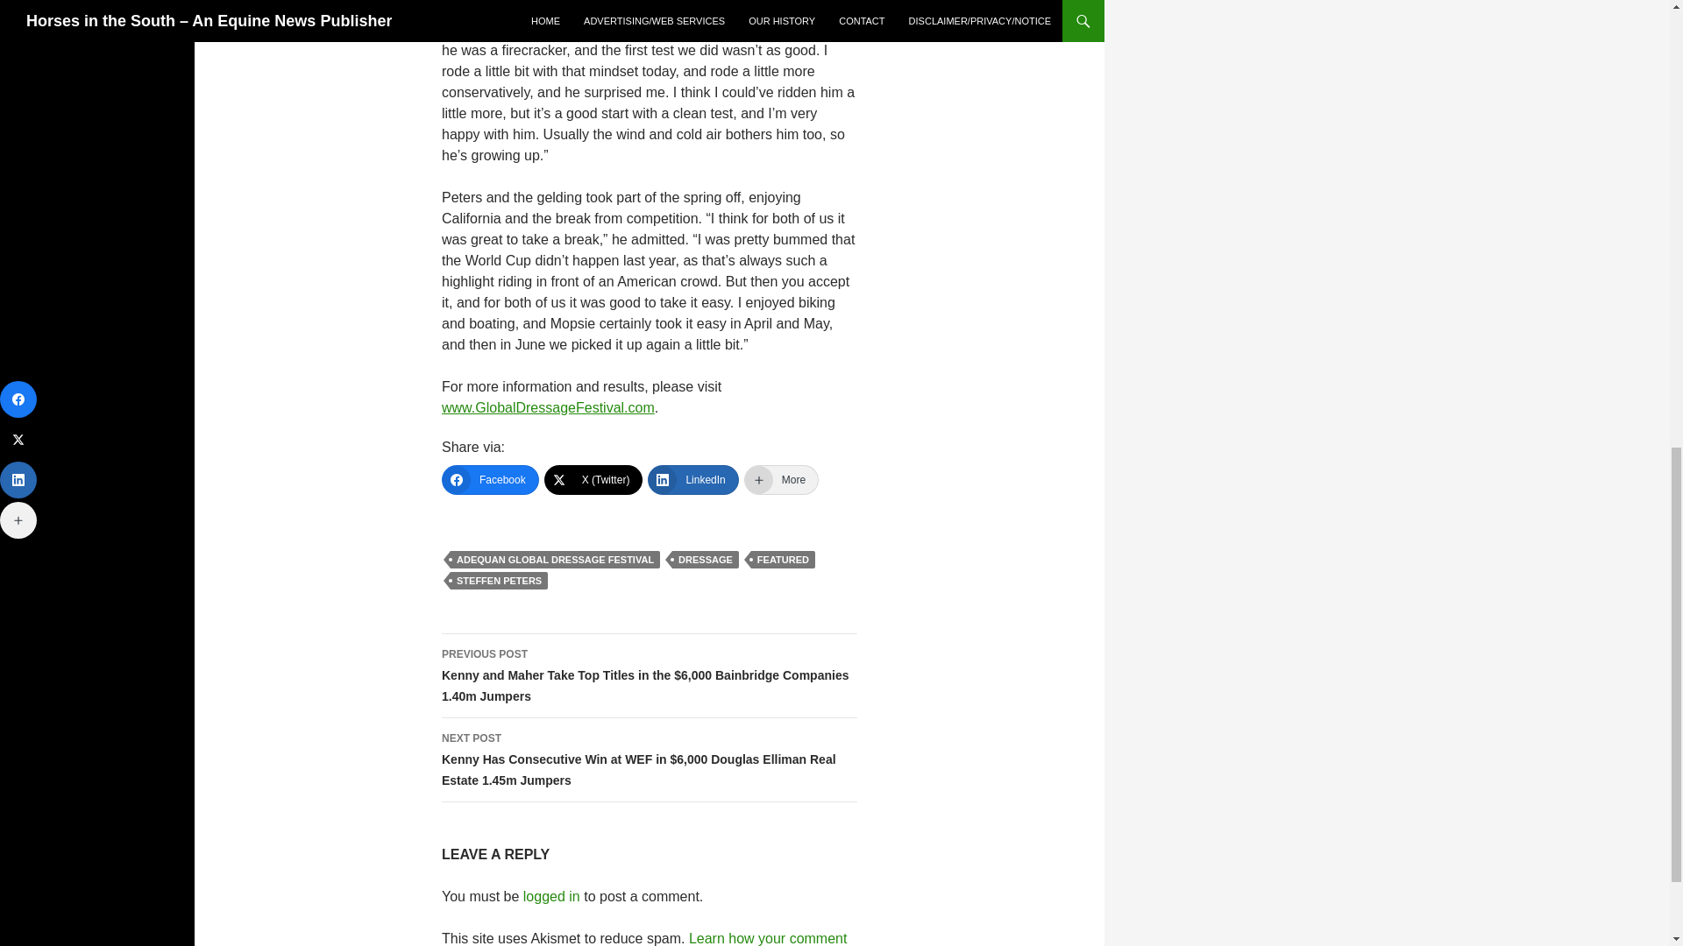  What do you see at coordinates (547, 407) in the screenshot?
I see `www.GlobalDressageFestival.com` at bounding box center [547, 407].